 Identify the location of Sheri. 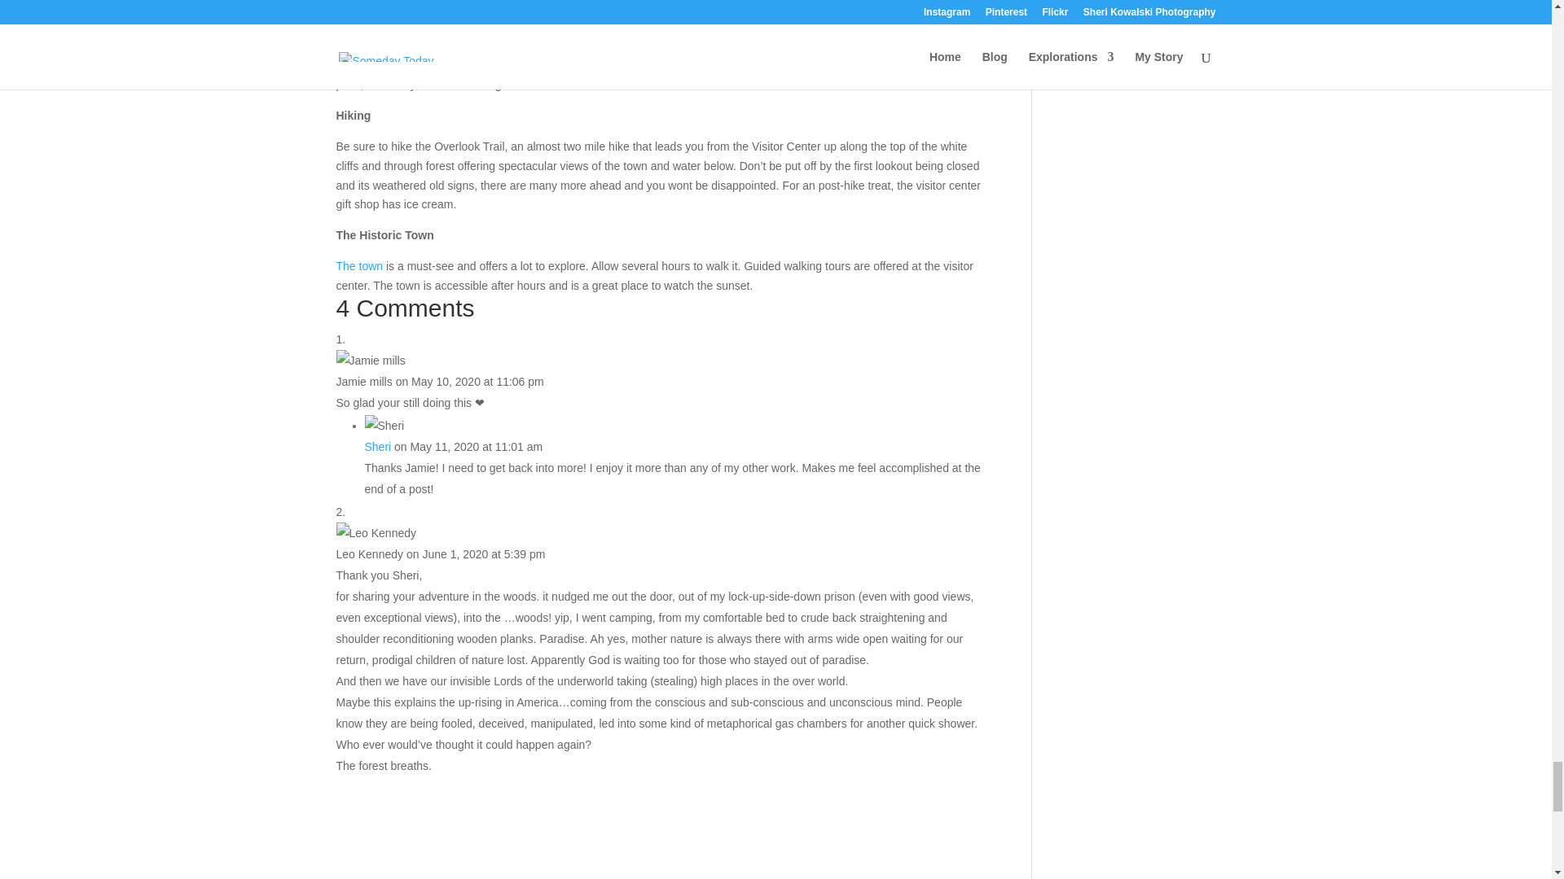
(378, 447).